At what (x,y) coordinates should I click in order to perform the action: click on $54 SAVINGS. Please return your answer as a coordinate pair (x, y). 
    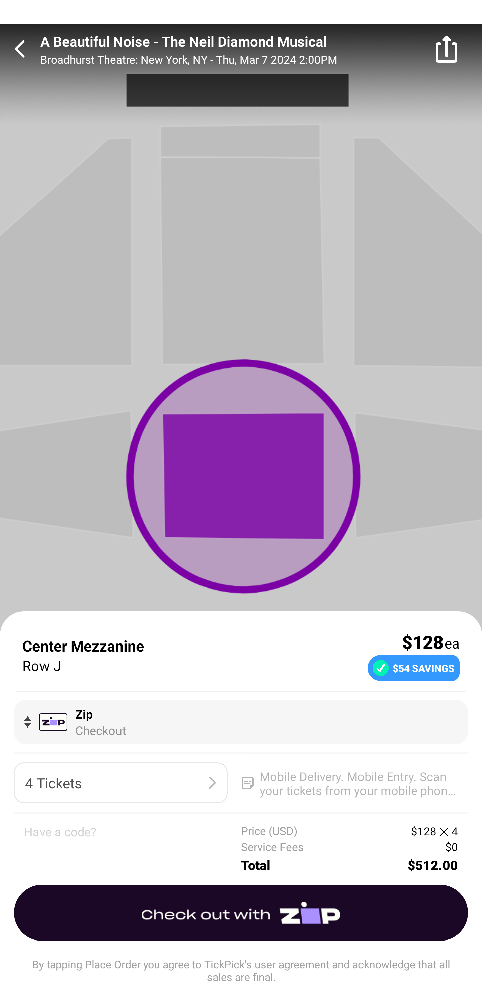
    Looking at the image, I should click on (413, 668).